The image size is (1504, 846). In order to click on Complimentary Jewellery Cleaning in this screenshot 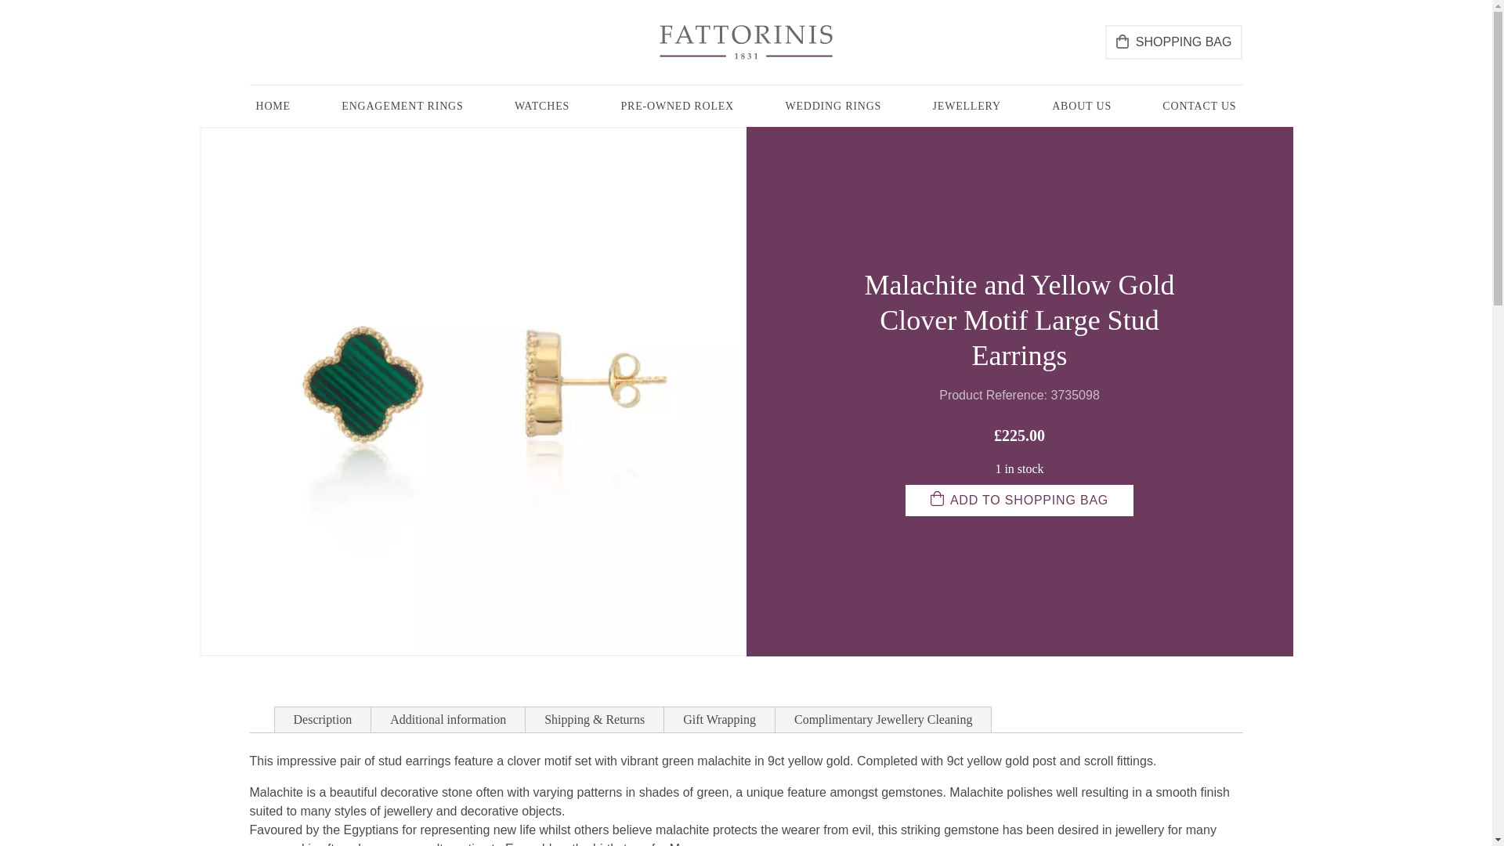, I will do `click(884, 719)`.